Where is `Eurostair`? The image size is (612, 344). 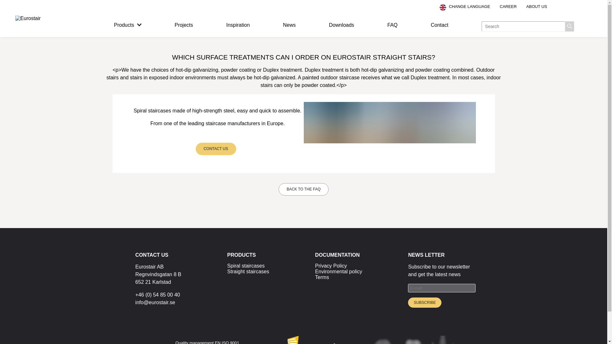
Eurostair is located at coordinates (311, 340).